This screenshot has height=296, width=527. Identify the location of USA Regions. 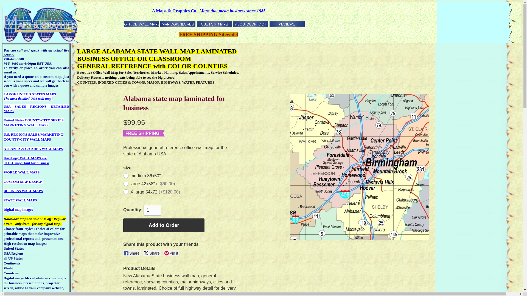
(14, 253).